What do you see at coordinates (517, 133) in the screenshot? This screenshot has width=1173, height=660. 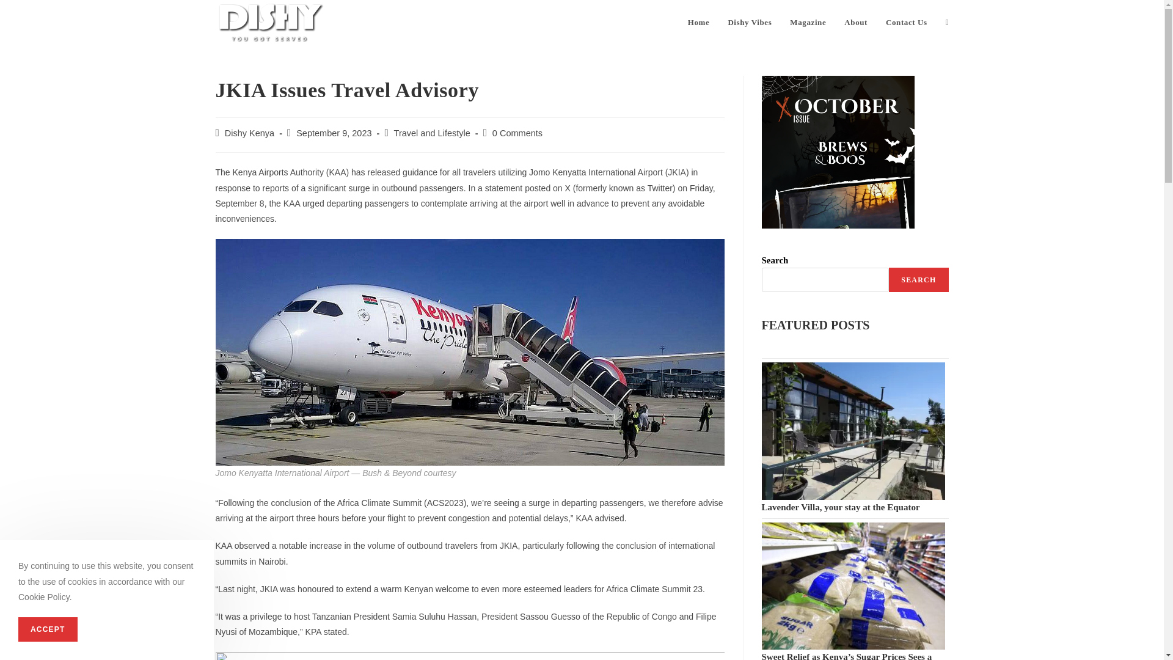 I see `0 Comments` at bounding box center [517, 133].